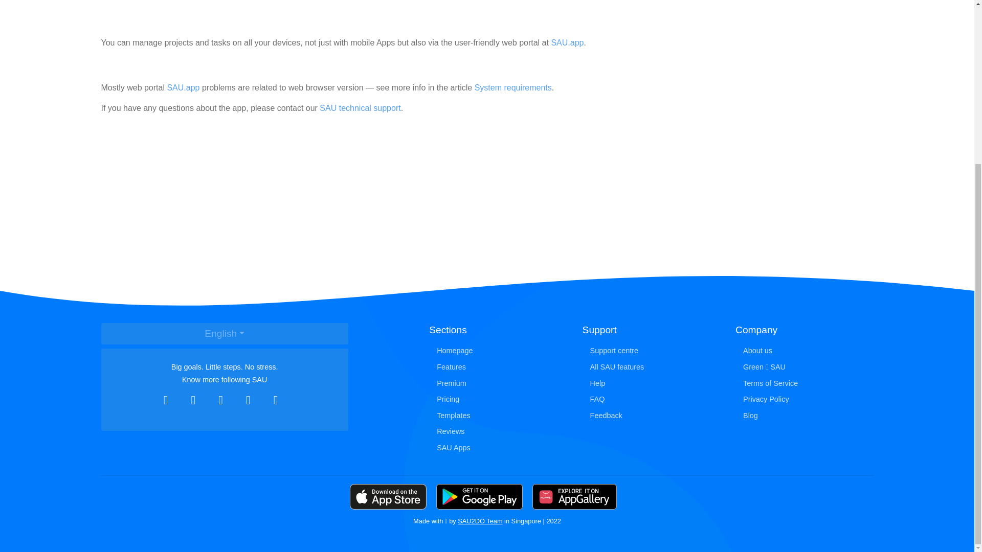 This screenshot has height=552, width=982. What do you see at coordinates (804, 351) in the screenshot?
I see `About us` at bounding box center [804, 351].